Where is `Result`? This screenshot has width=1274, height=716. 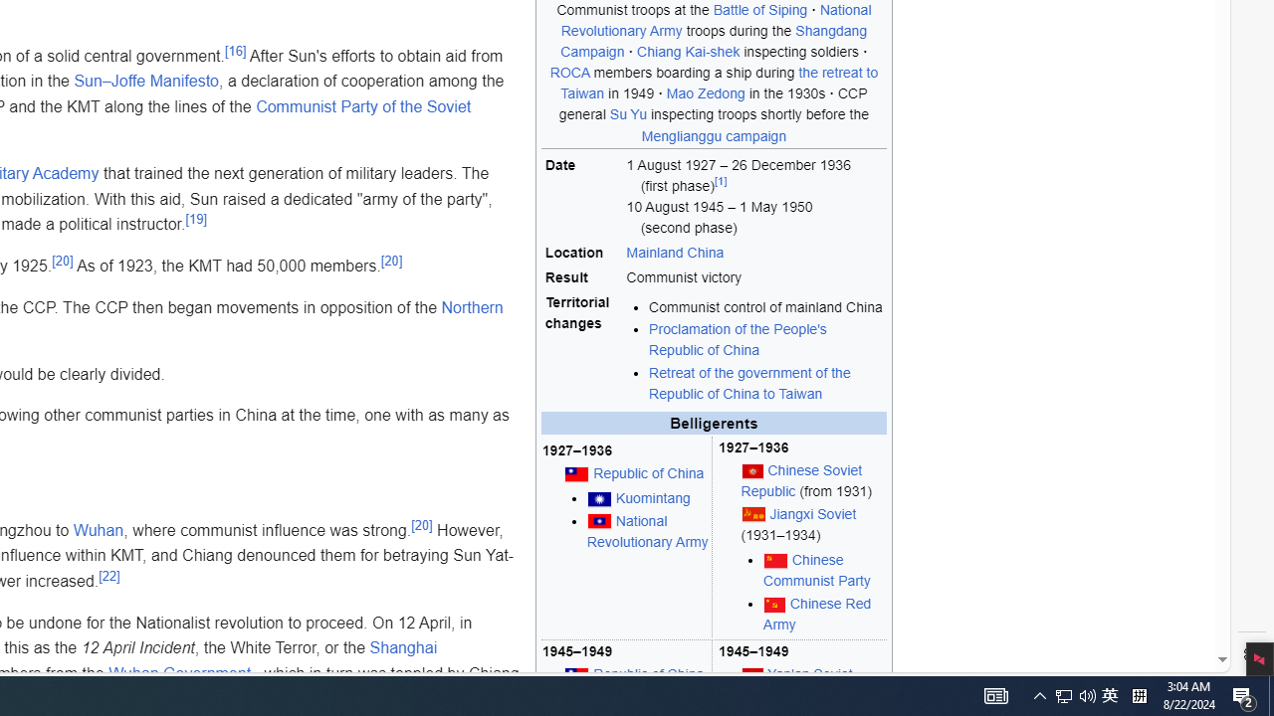
Result is located at coordinates (583, 278).